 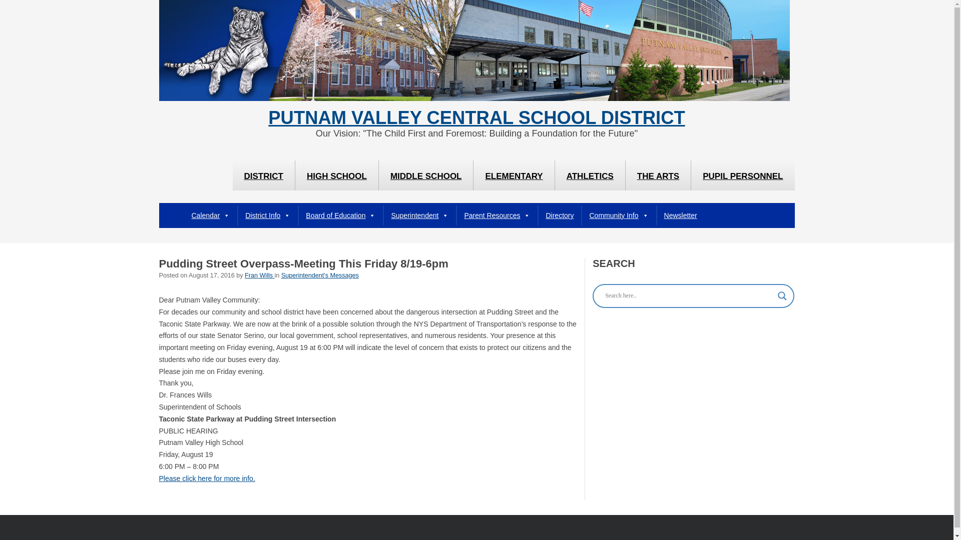 What do you see at coordinates (514, 175) in the screenshot?
I see `ELEMENTARY` at bounding box center [514, 175].